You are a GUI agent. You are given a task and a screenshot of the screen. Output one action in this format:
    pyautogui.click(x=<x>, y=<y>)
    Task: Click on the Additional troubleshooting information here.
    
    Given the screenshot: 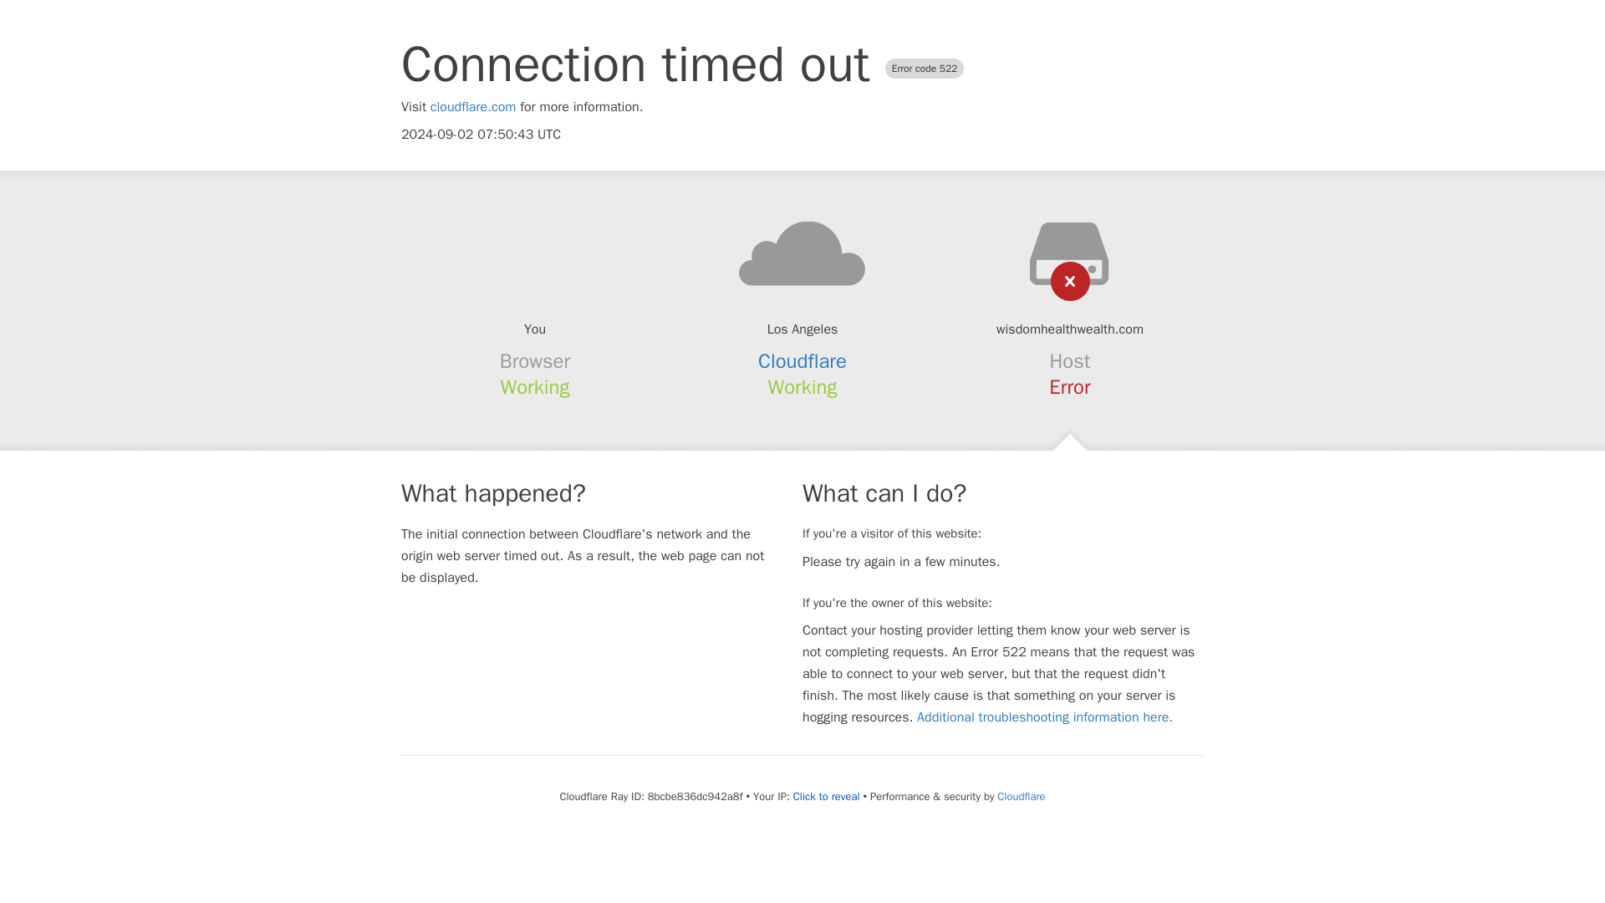 What is the action you would take?
    pyautogui.click(x=1045, y=717)
    